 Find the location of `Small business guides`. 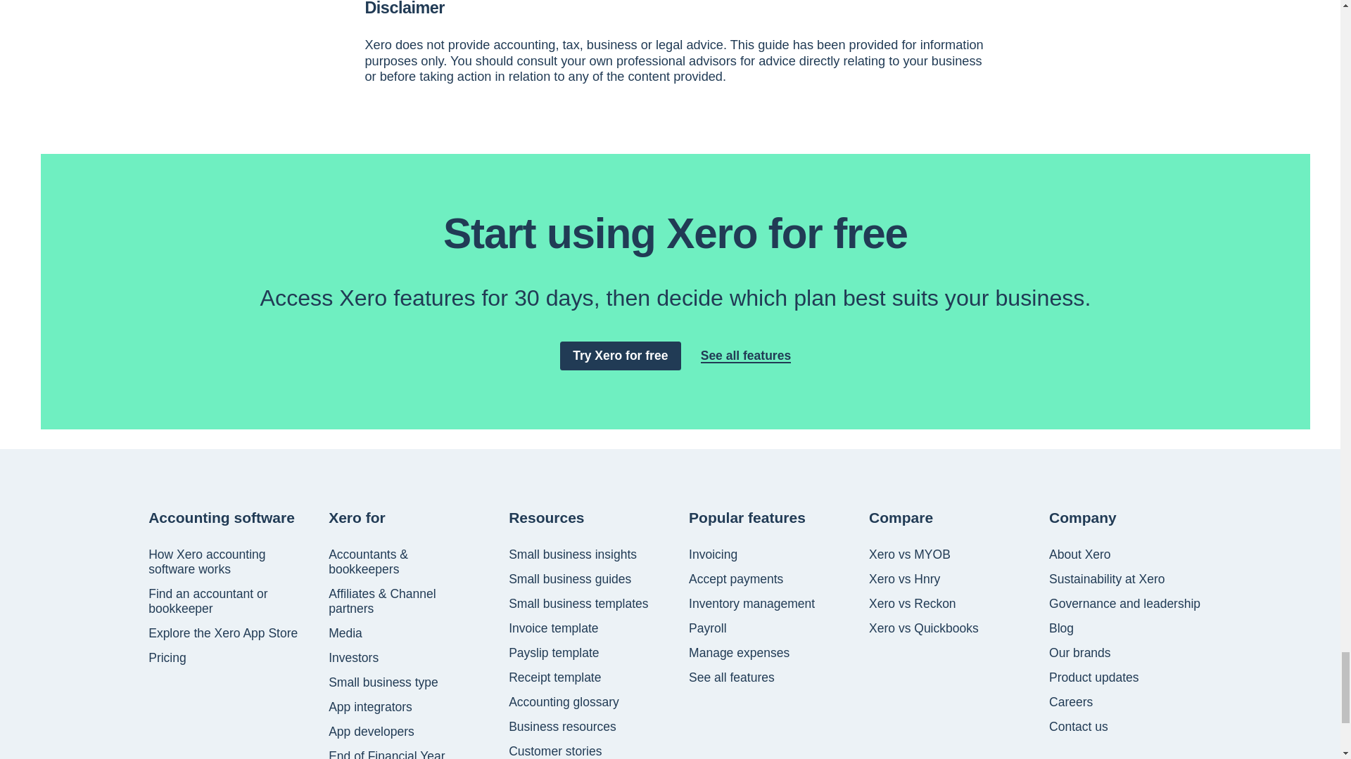

Small business guides is located at coordinates (570, 579).